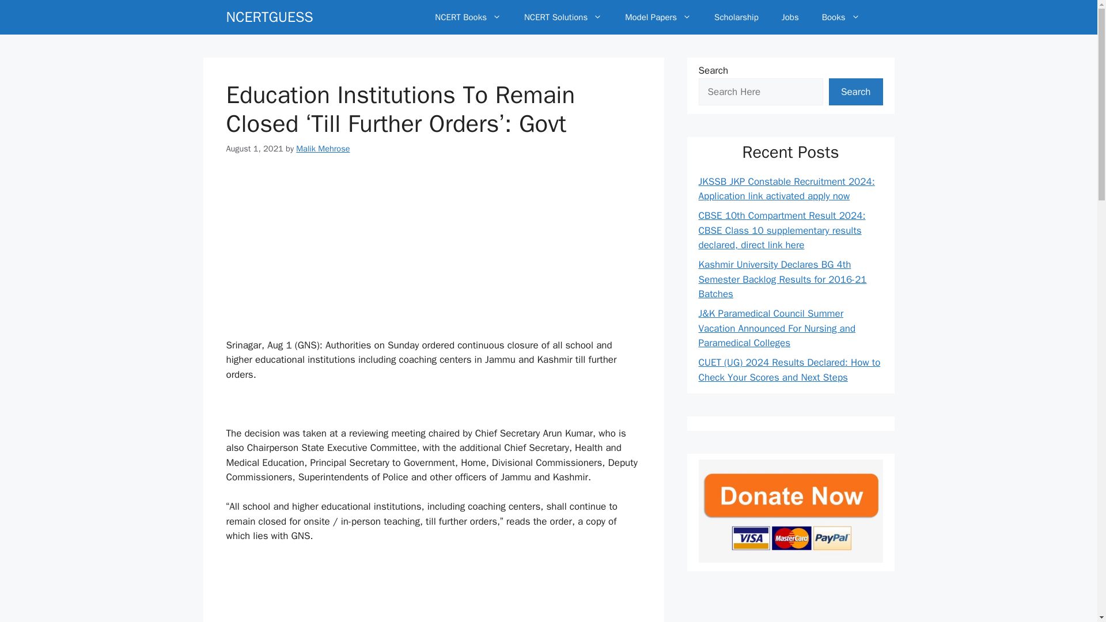 The width and height of the screenshot is (1106, 622). Describe the element at coordinates (433, 256) in the screenshot. I see `Advertisement` at that location.